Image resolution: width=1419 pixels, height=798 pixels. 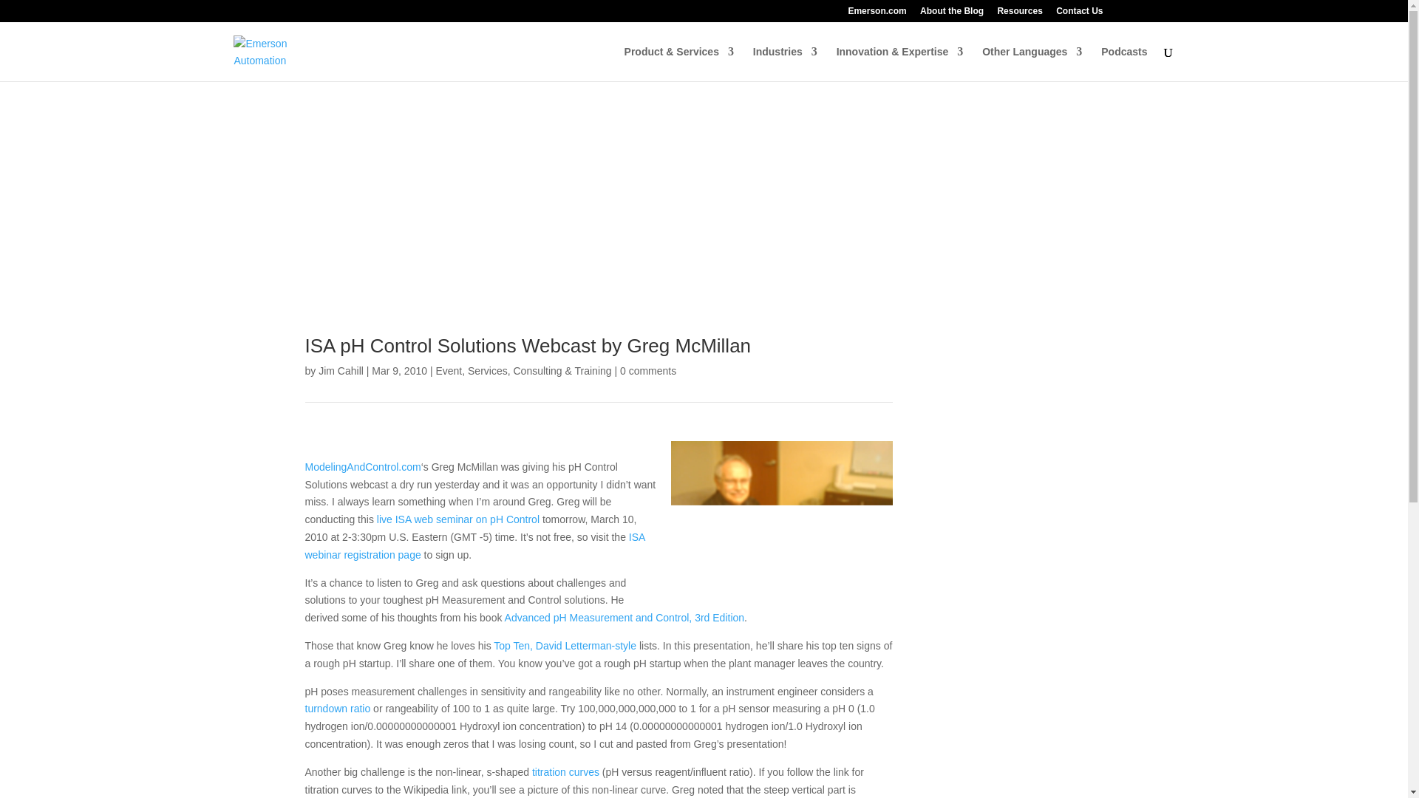 I want to click on Contact Us, so click(x=1079, y=14).